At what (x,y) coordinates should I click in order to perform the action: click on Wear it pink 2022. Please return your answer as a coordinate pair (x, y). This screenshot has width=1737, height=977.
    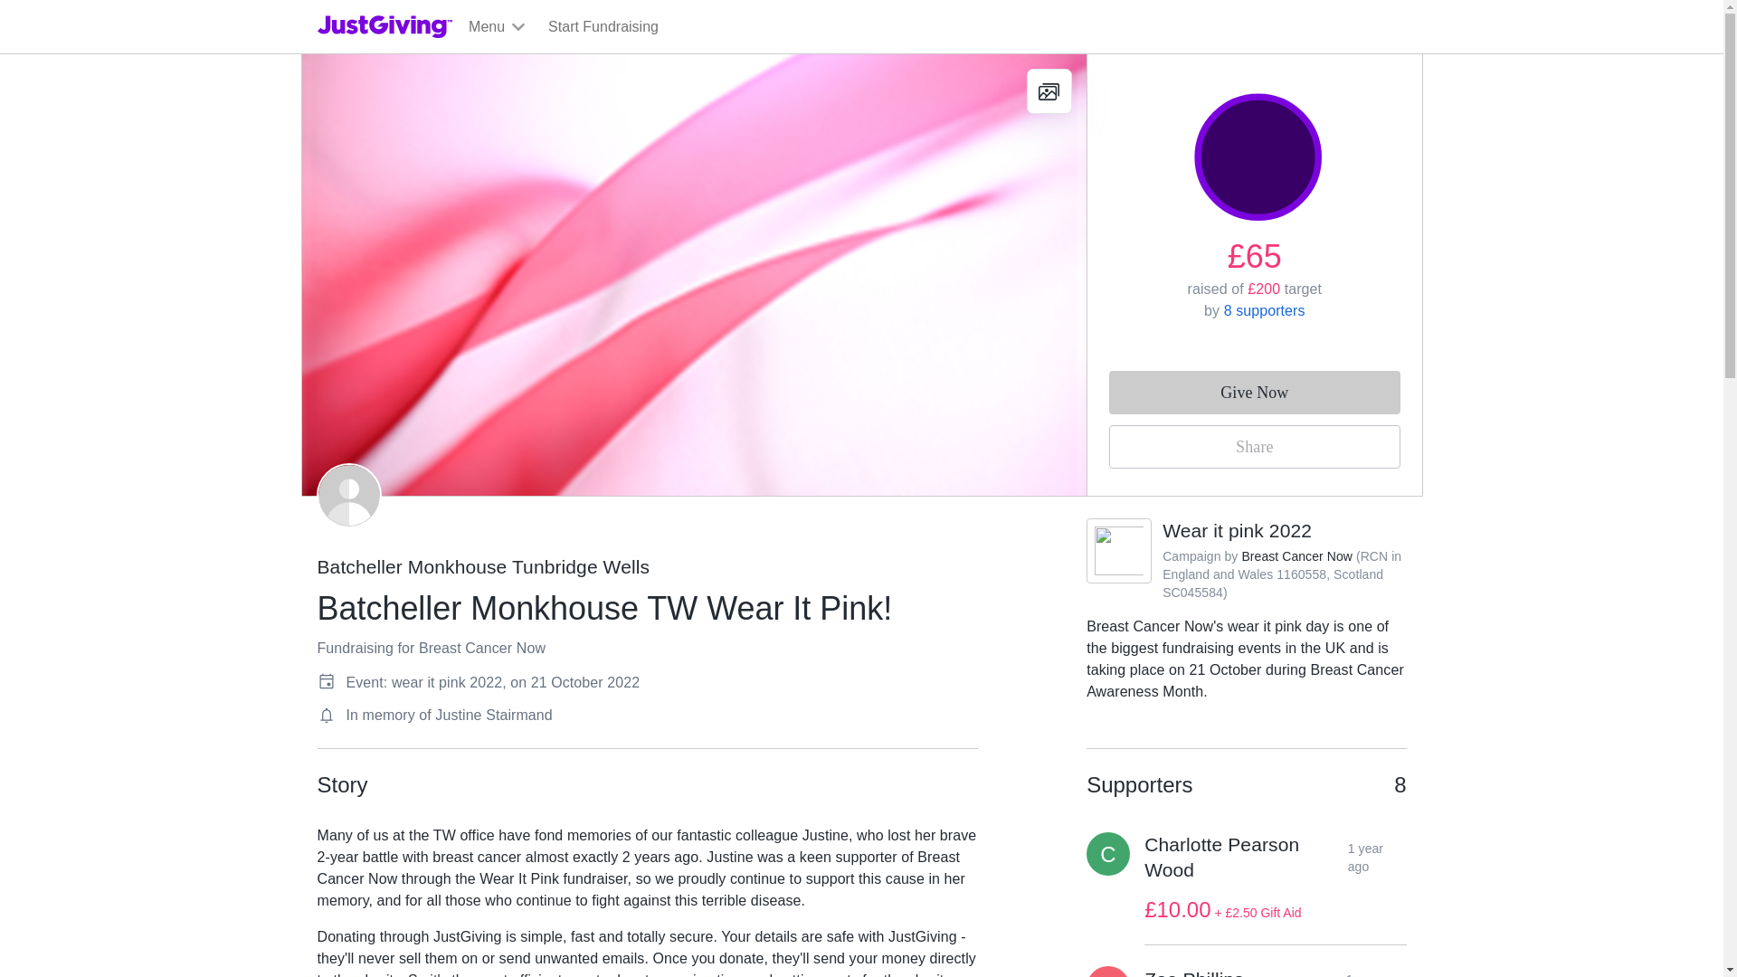
    Looking at the image, I should click on (1236, 530).